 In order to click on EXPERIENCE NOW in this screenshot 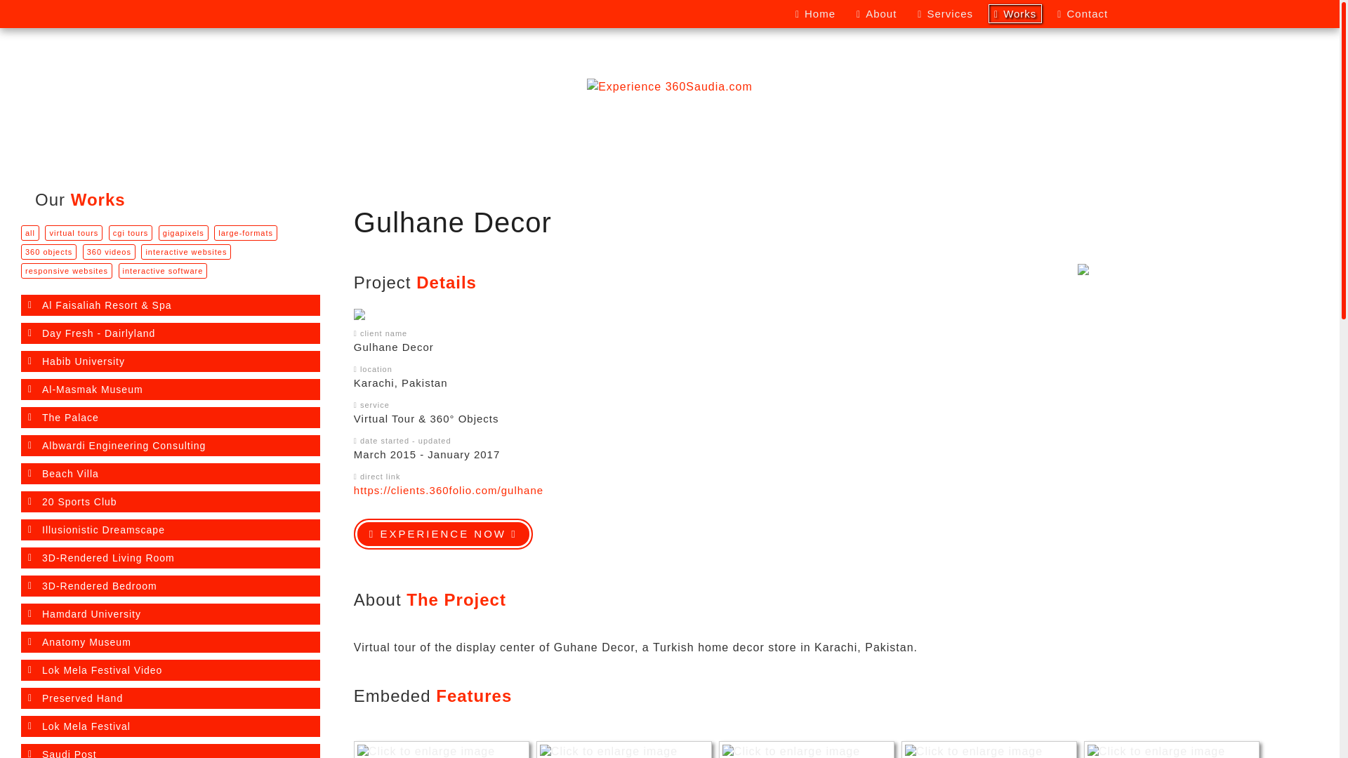, I will do `click(444, 534)`.